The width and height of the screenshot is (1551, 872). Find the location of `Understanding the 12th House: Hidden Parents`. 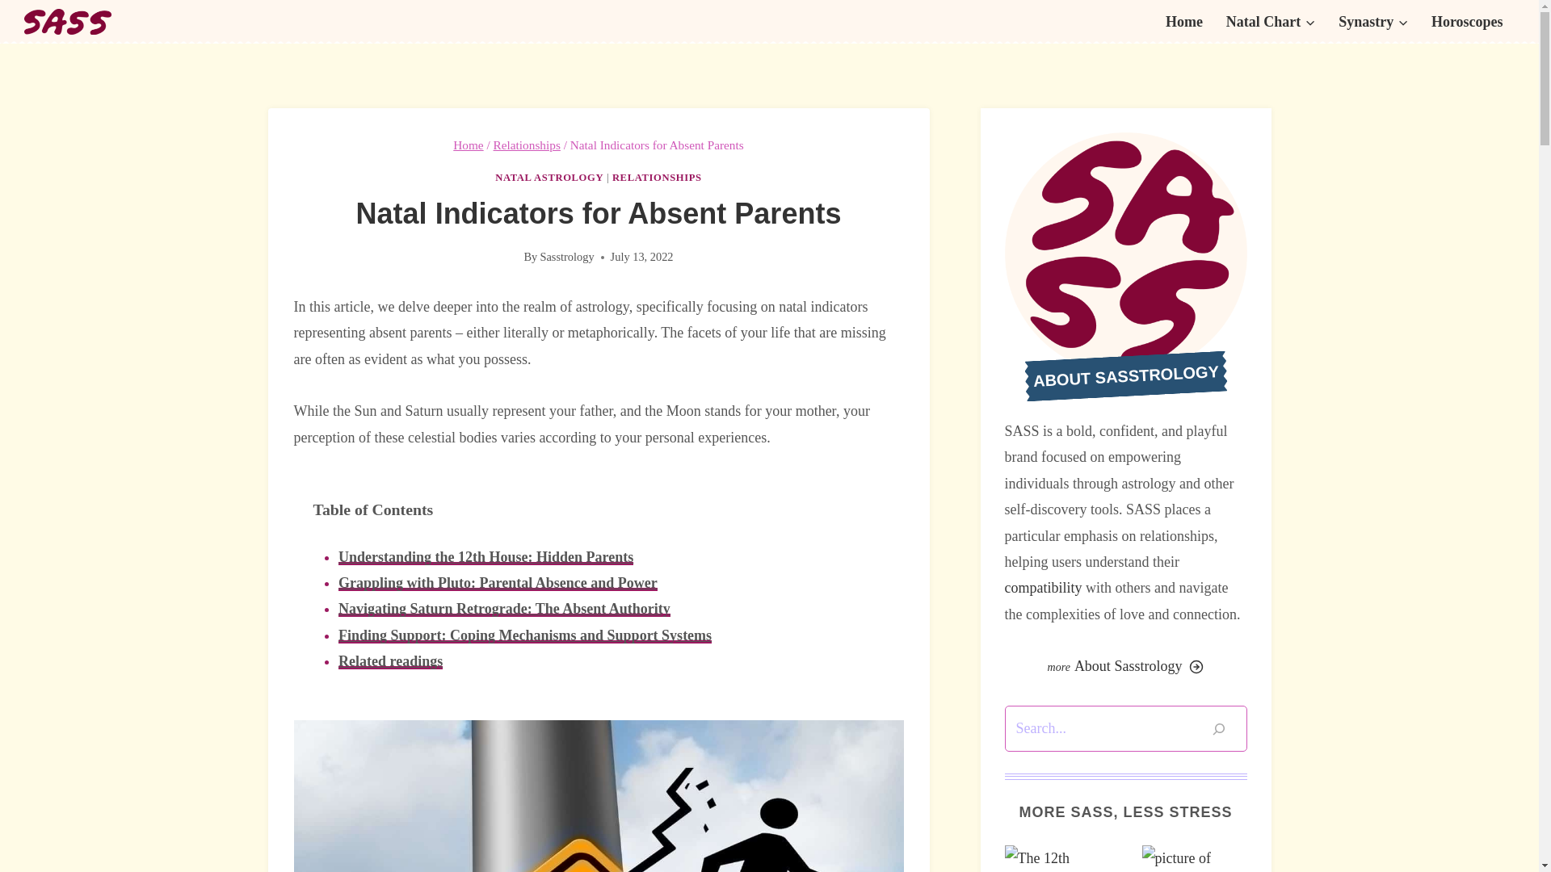

Understanding the 12th House: Hidden Parents is located at coordinates (485, 557).